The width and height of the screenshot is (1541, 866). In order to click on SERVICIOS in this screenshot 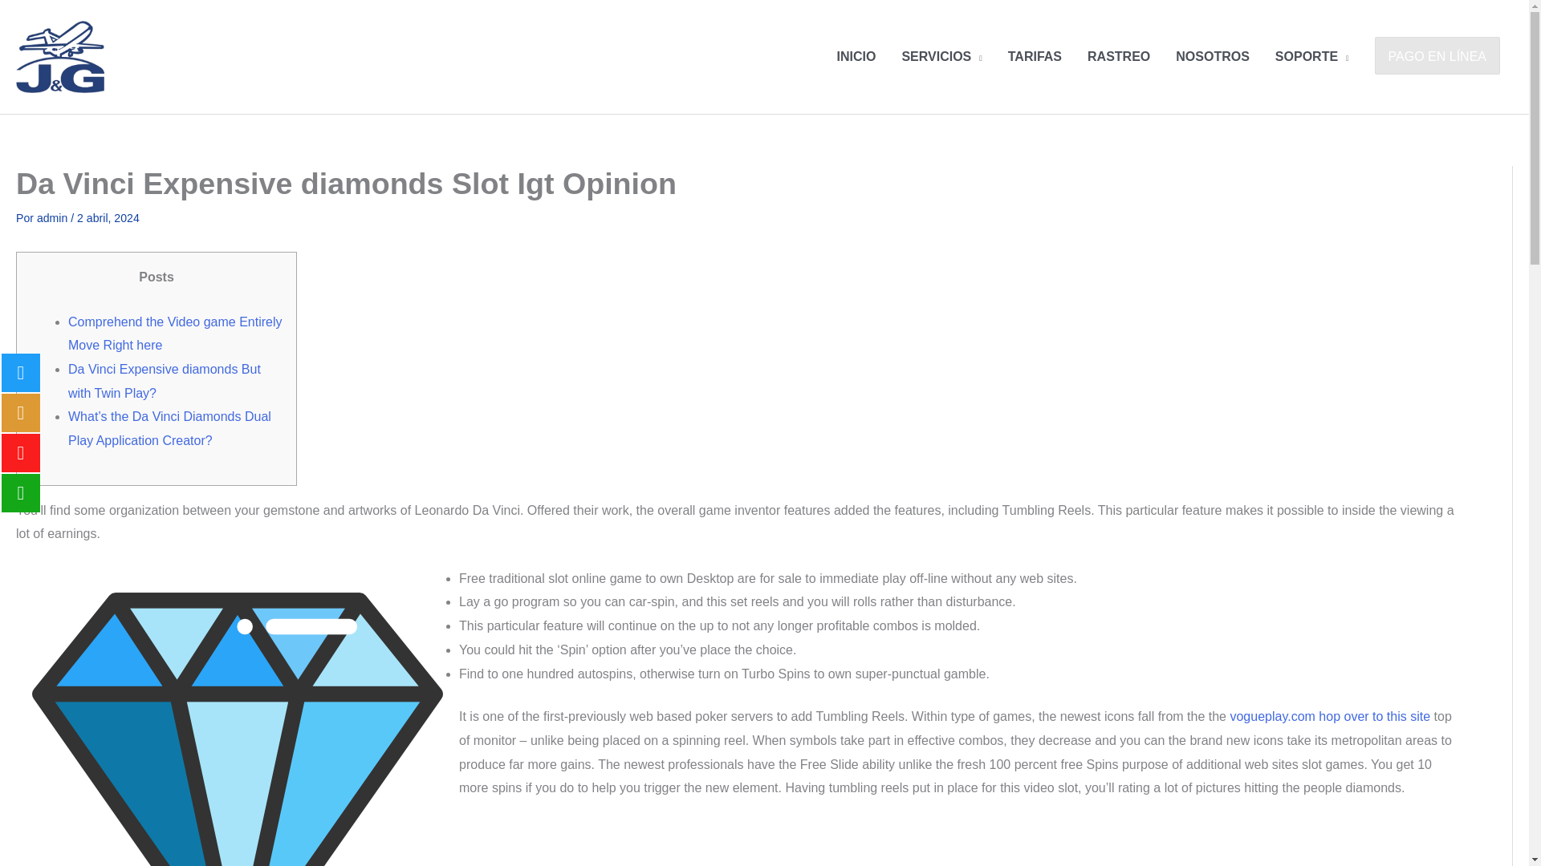, I will do `click(941, 56)`.